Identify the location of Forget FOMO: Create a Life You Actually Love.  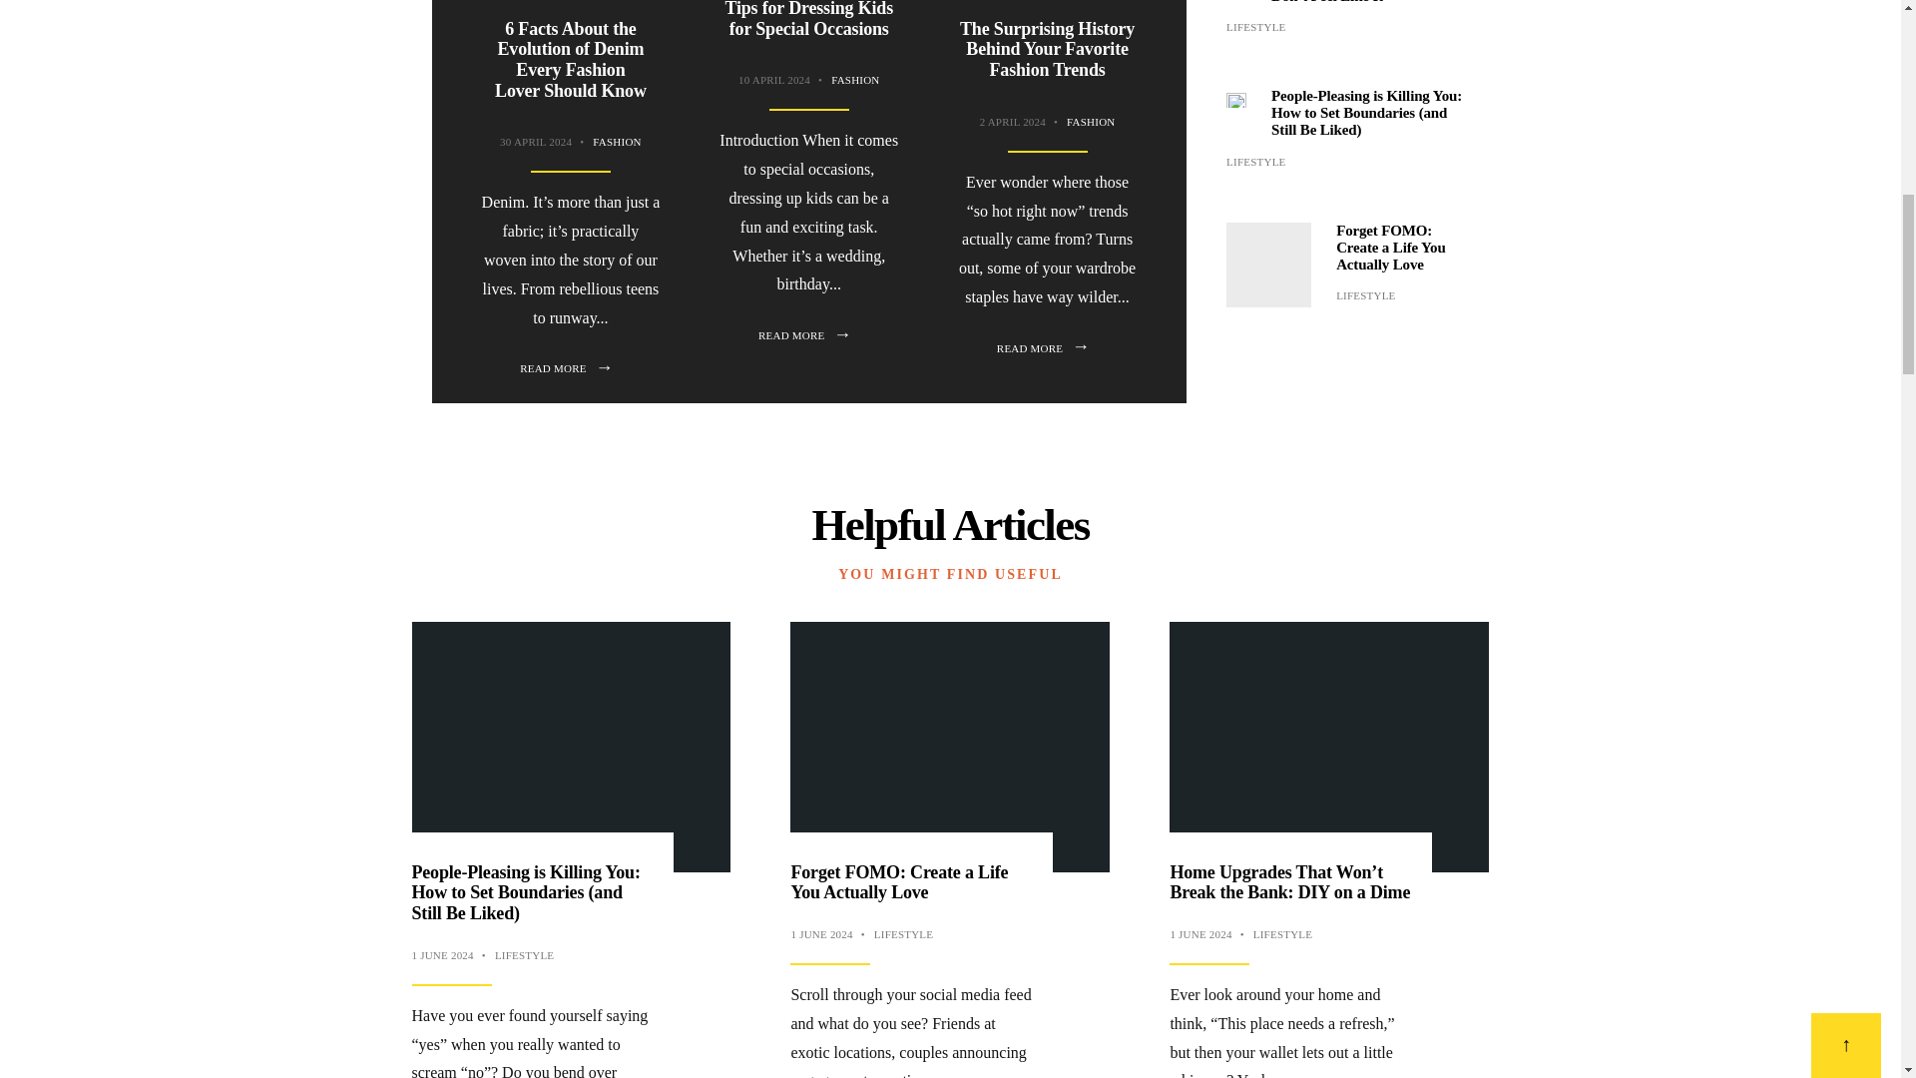
(1267, 264).